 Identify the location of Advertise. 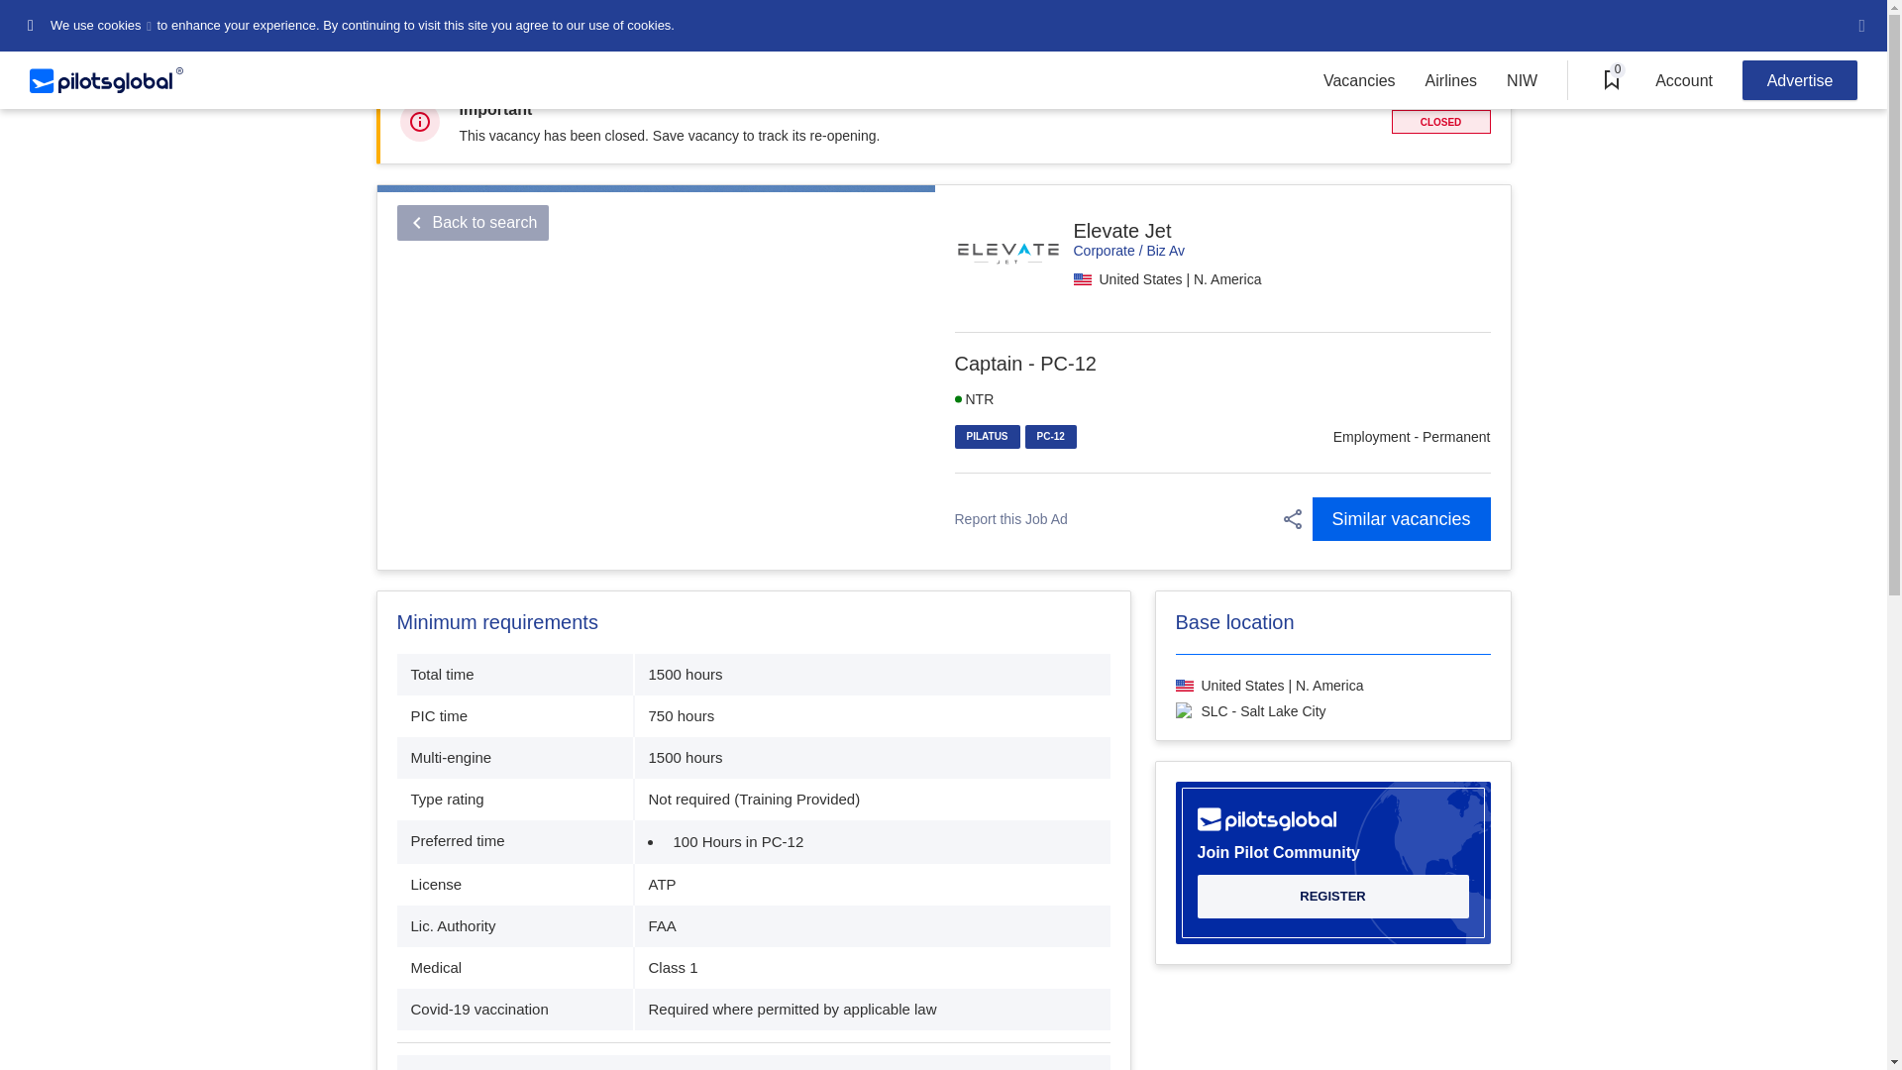
(1799, 79).